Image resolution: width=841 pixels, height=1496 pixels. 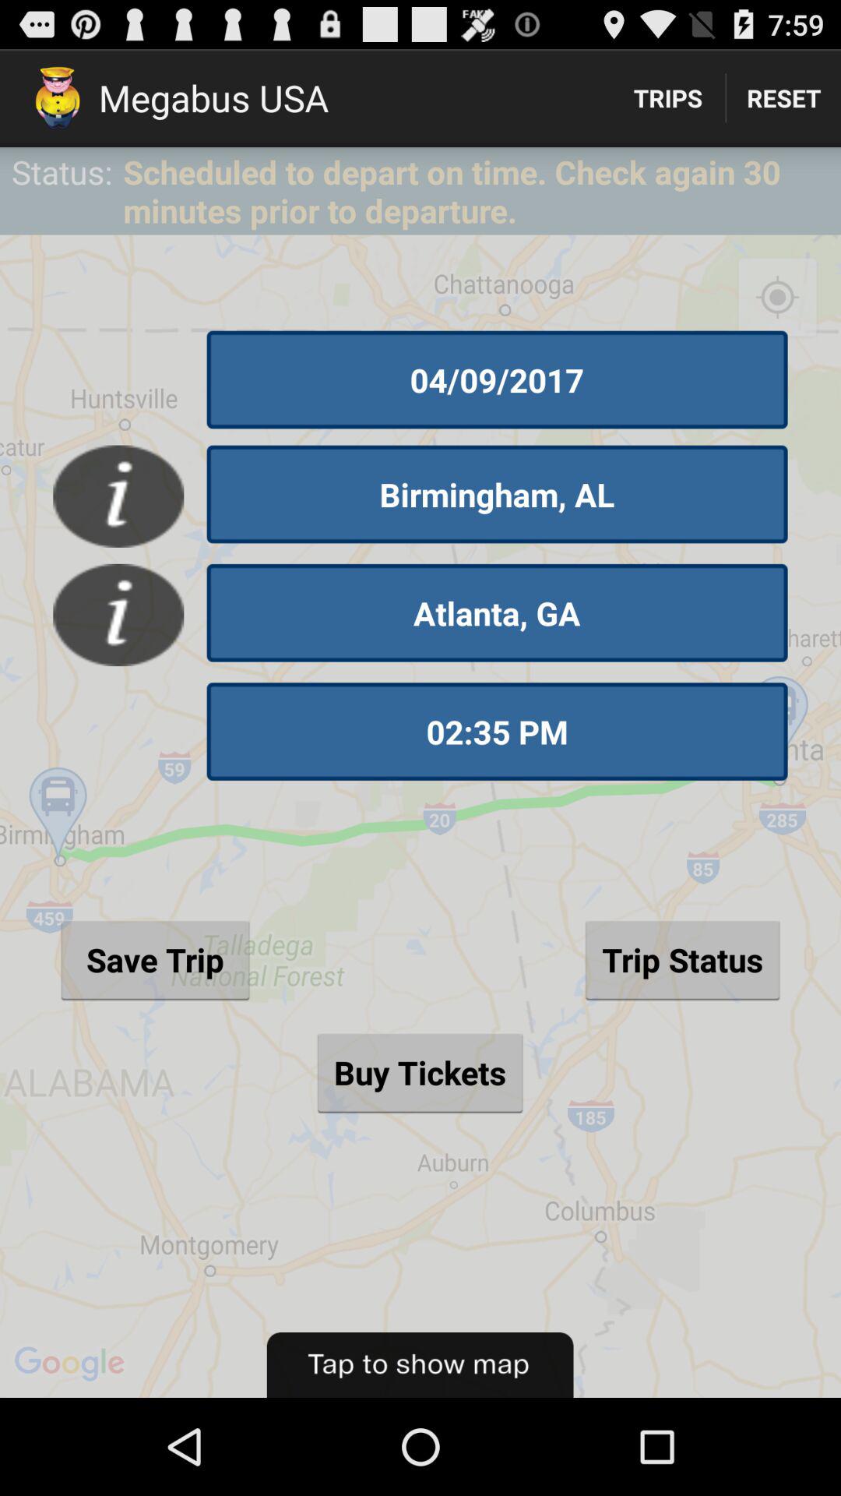 I want to click on flip to the save trip, so click(x=155, y=960).